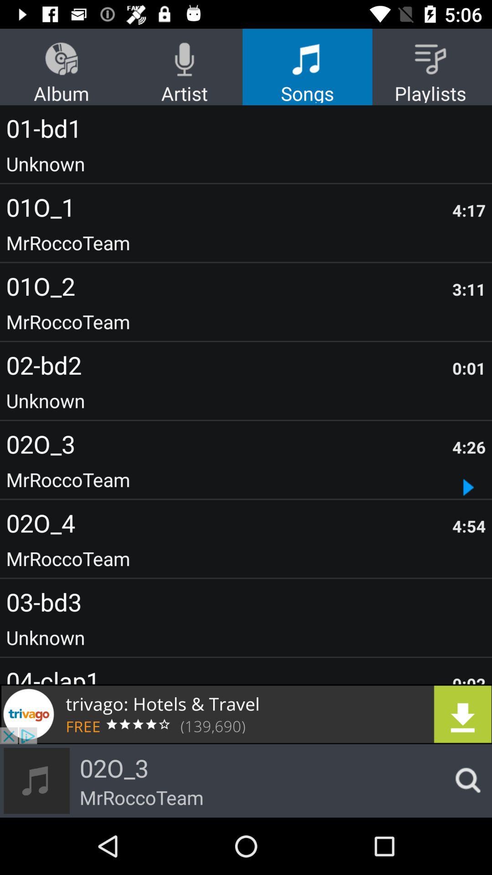 The width and height of the screenshot is (492, 875). What do you see at coordinates (246, 714) in the screenshot?
I see `download the link` at bounding box center [246, 714].